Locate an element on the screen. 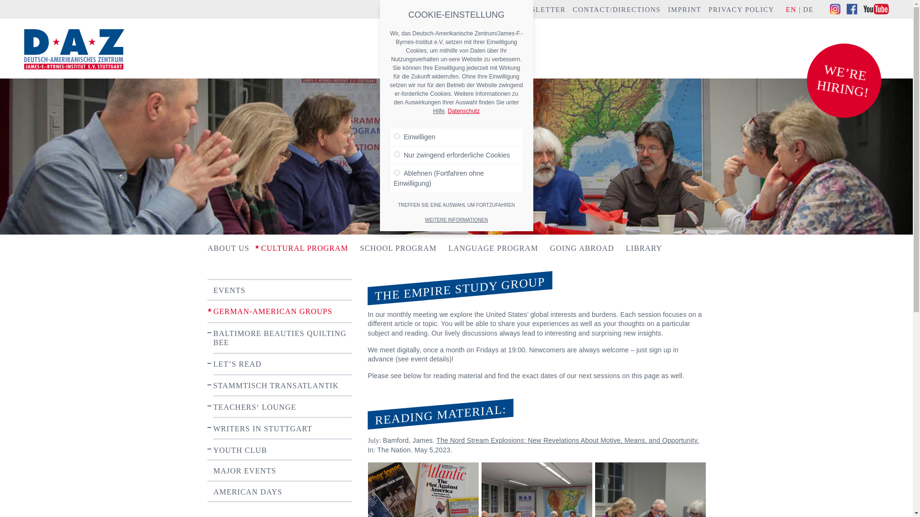 The height and width of the screenshot is (517, 920). all is located at coordinates (397, 136).